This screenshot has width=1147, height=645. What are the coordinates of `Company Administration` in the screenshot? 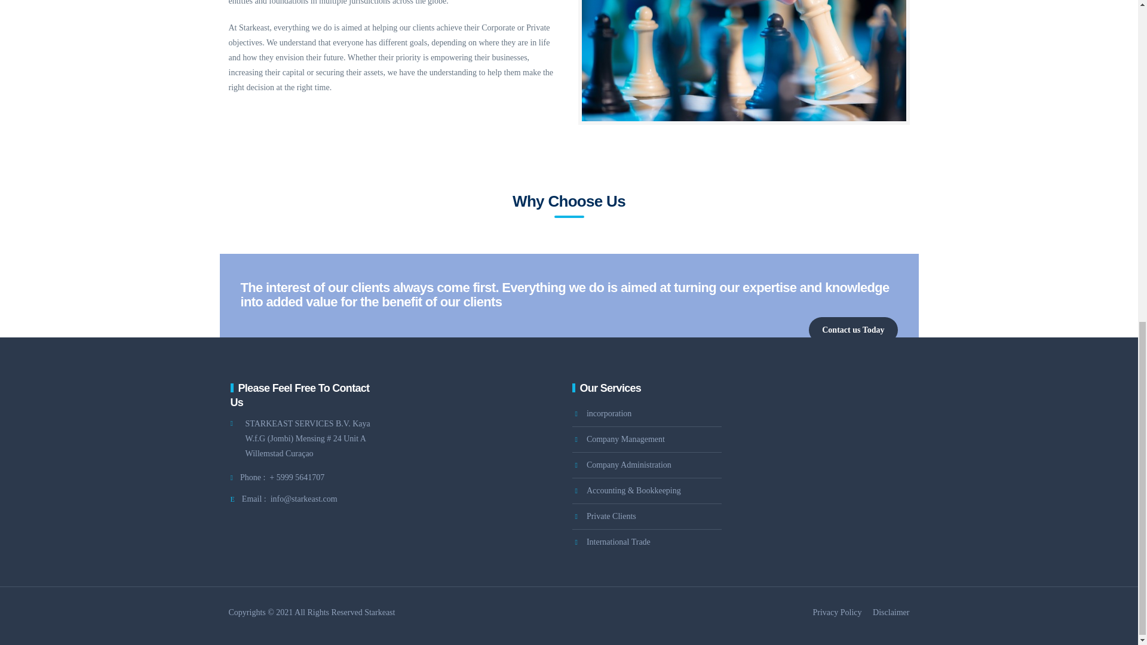 It's located at (621, 465).